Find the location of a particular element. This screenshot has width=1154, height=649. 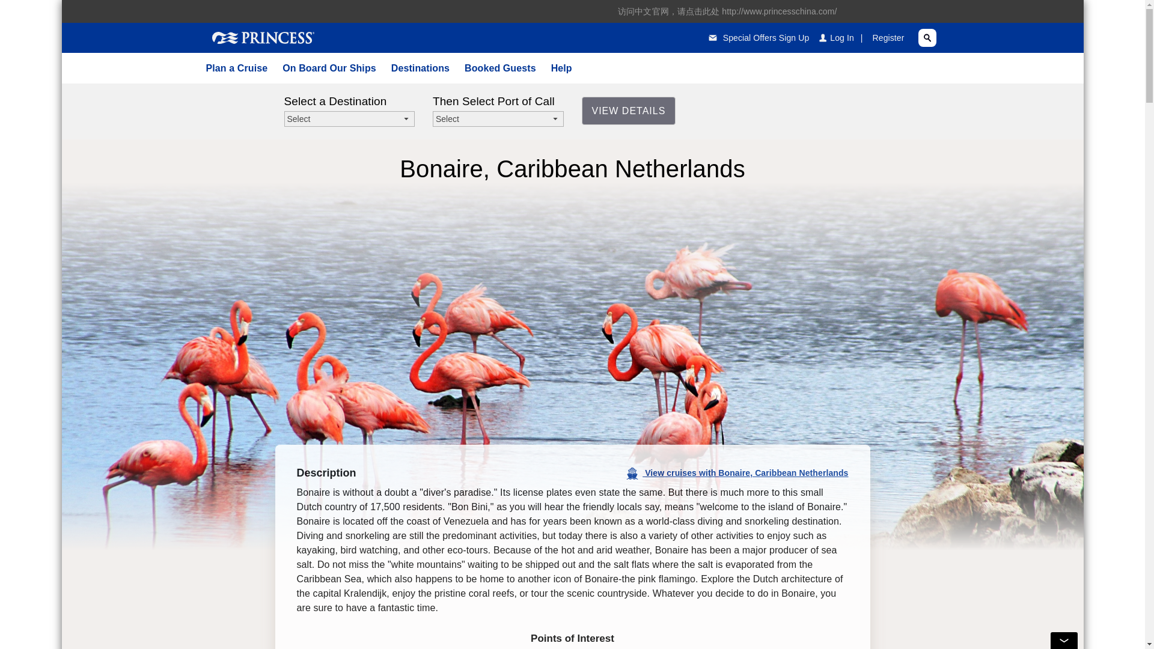

VIEW DETAILS is located at coordinates (629, 111).